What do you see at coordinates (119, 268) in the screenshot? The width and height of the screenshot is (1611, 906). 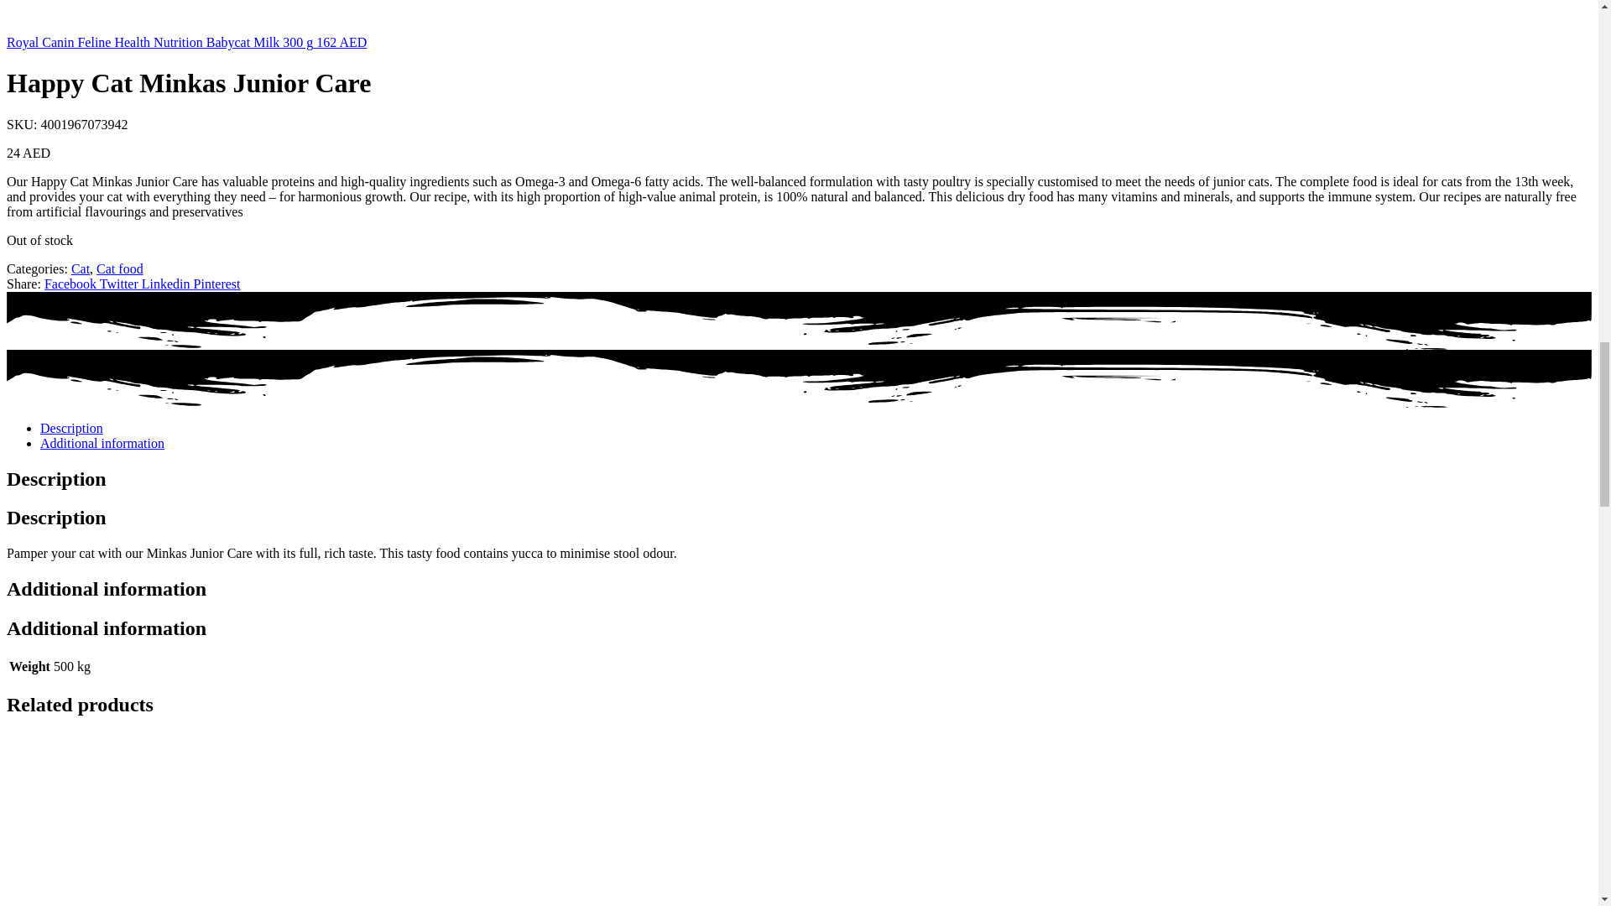 I see `Cat food` at bounding box center [119, 268].